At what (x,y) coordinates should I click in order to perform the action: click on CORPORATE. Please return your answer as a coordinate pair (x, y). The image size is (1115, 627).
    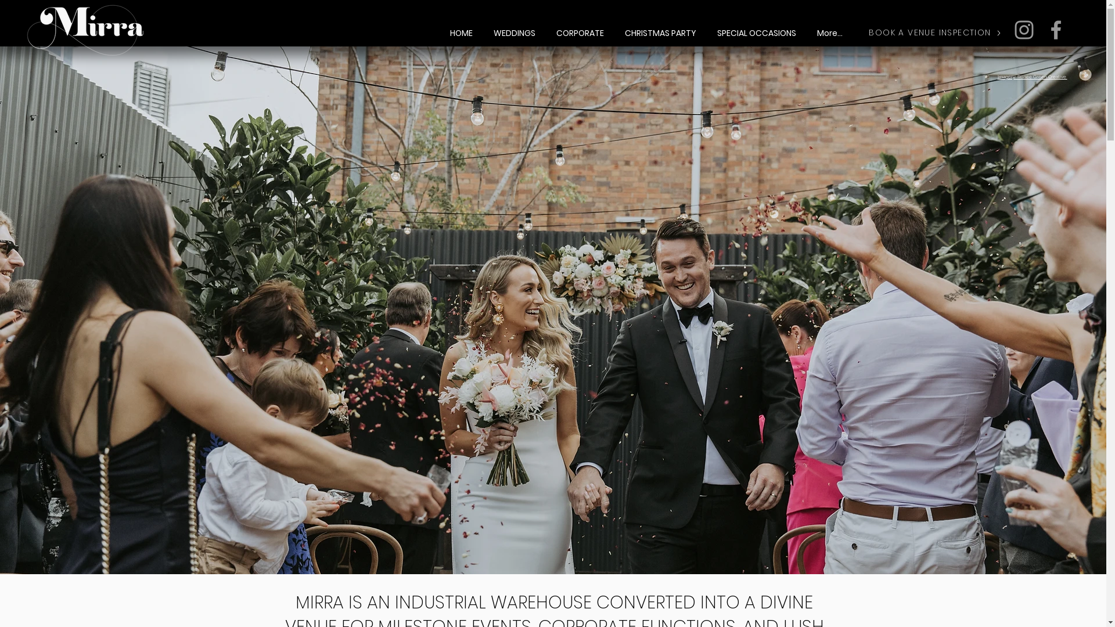
    Looking at the image, I should click on (580, 28).